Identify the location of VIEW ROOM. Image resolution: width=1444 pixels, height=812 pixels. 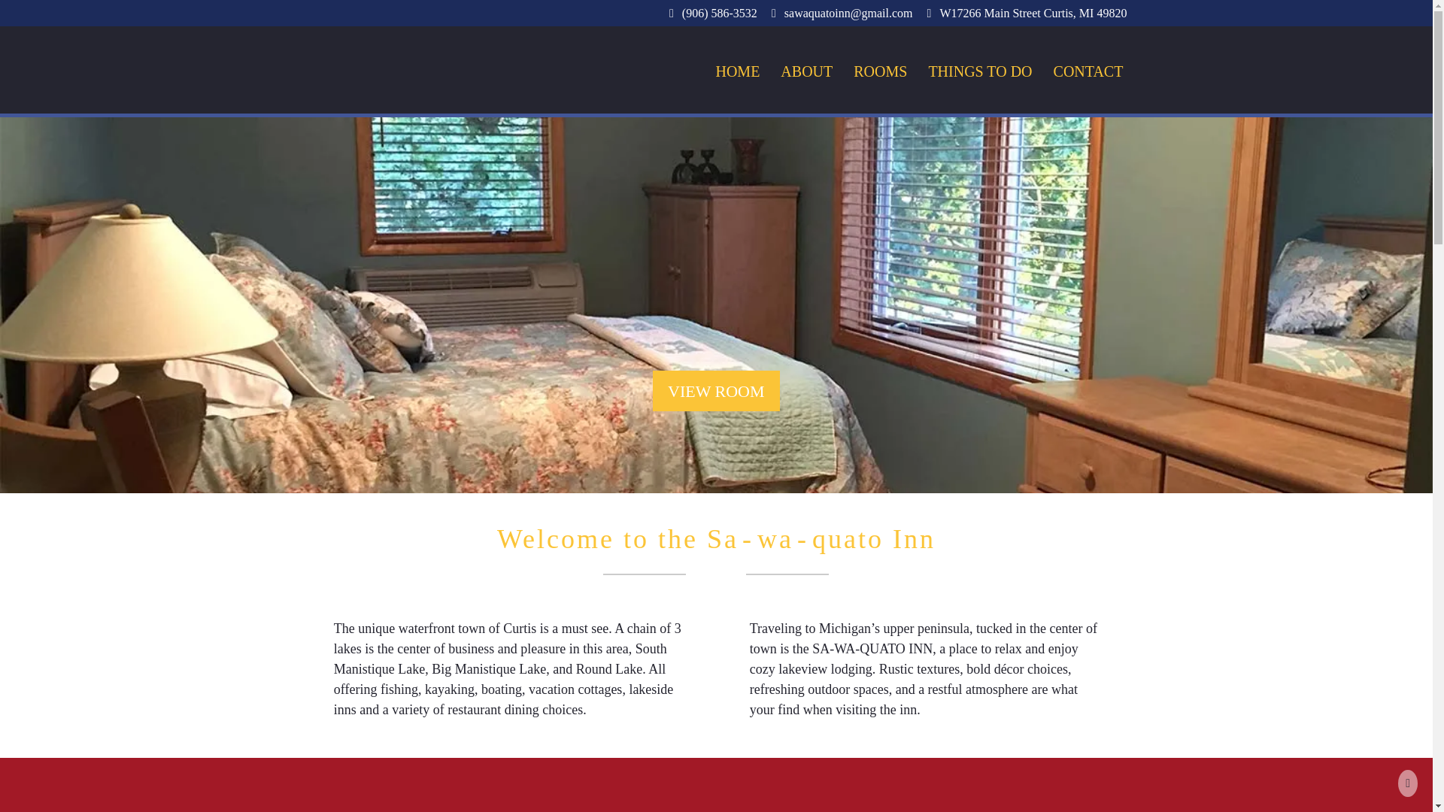
(716, 390).